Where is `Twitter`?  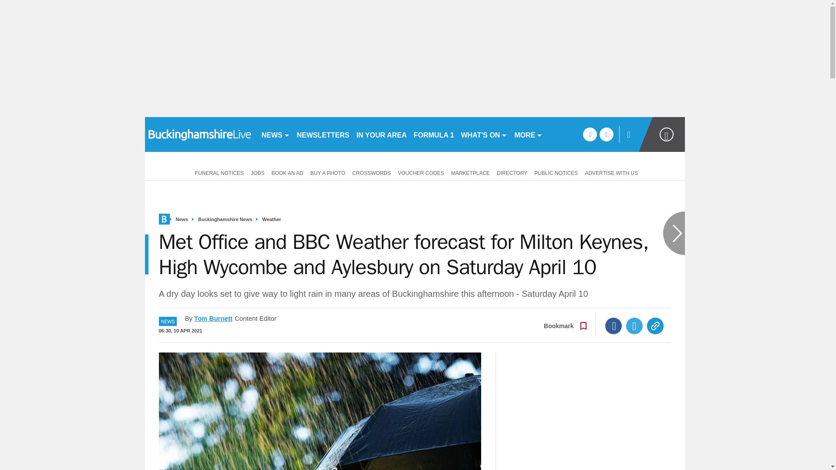 Twitter is located at coordinates (634, 326).